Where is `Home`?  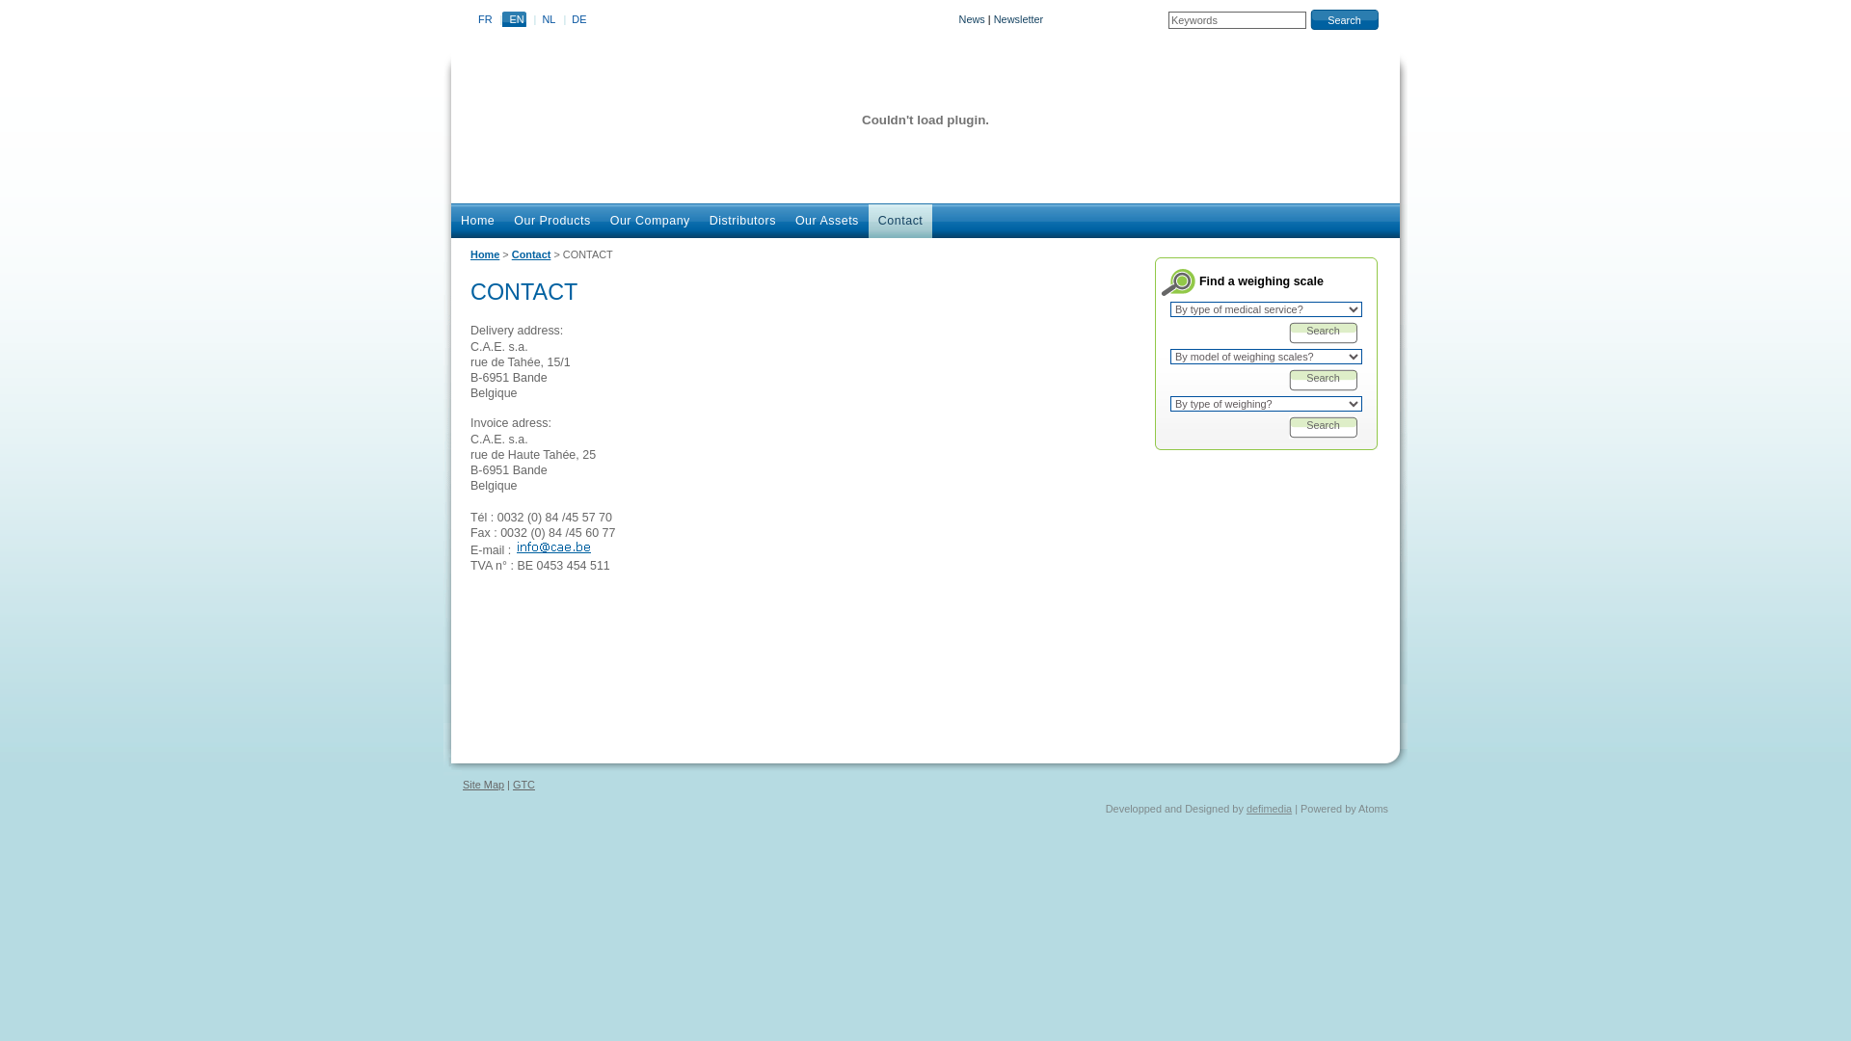
Home is located at coordinates (478, 222).